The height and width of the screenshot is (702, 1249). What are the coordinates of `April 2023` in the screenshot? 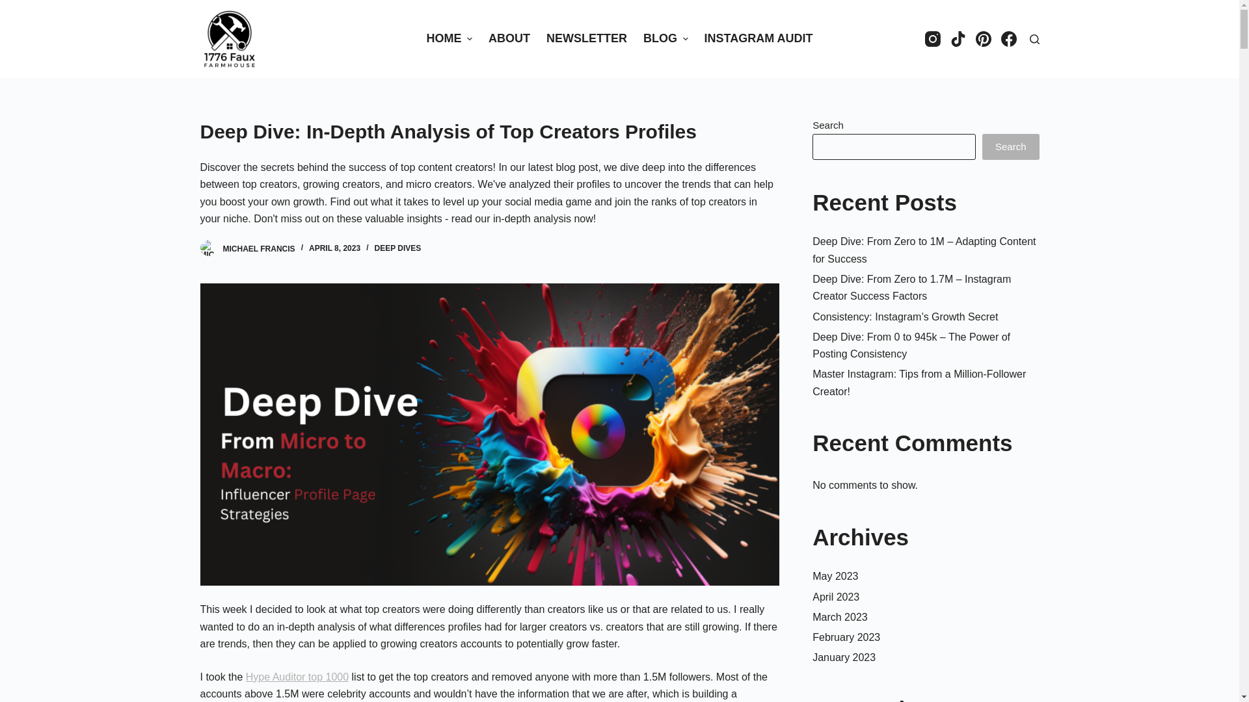 It's located at (836, 597).